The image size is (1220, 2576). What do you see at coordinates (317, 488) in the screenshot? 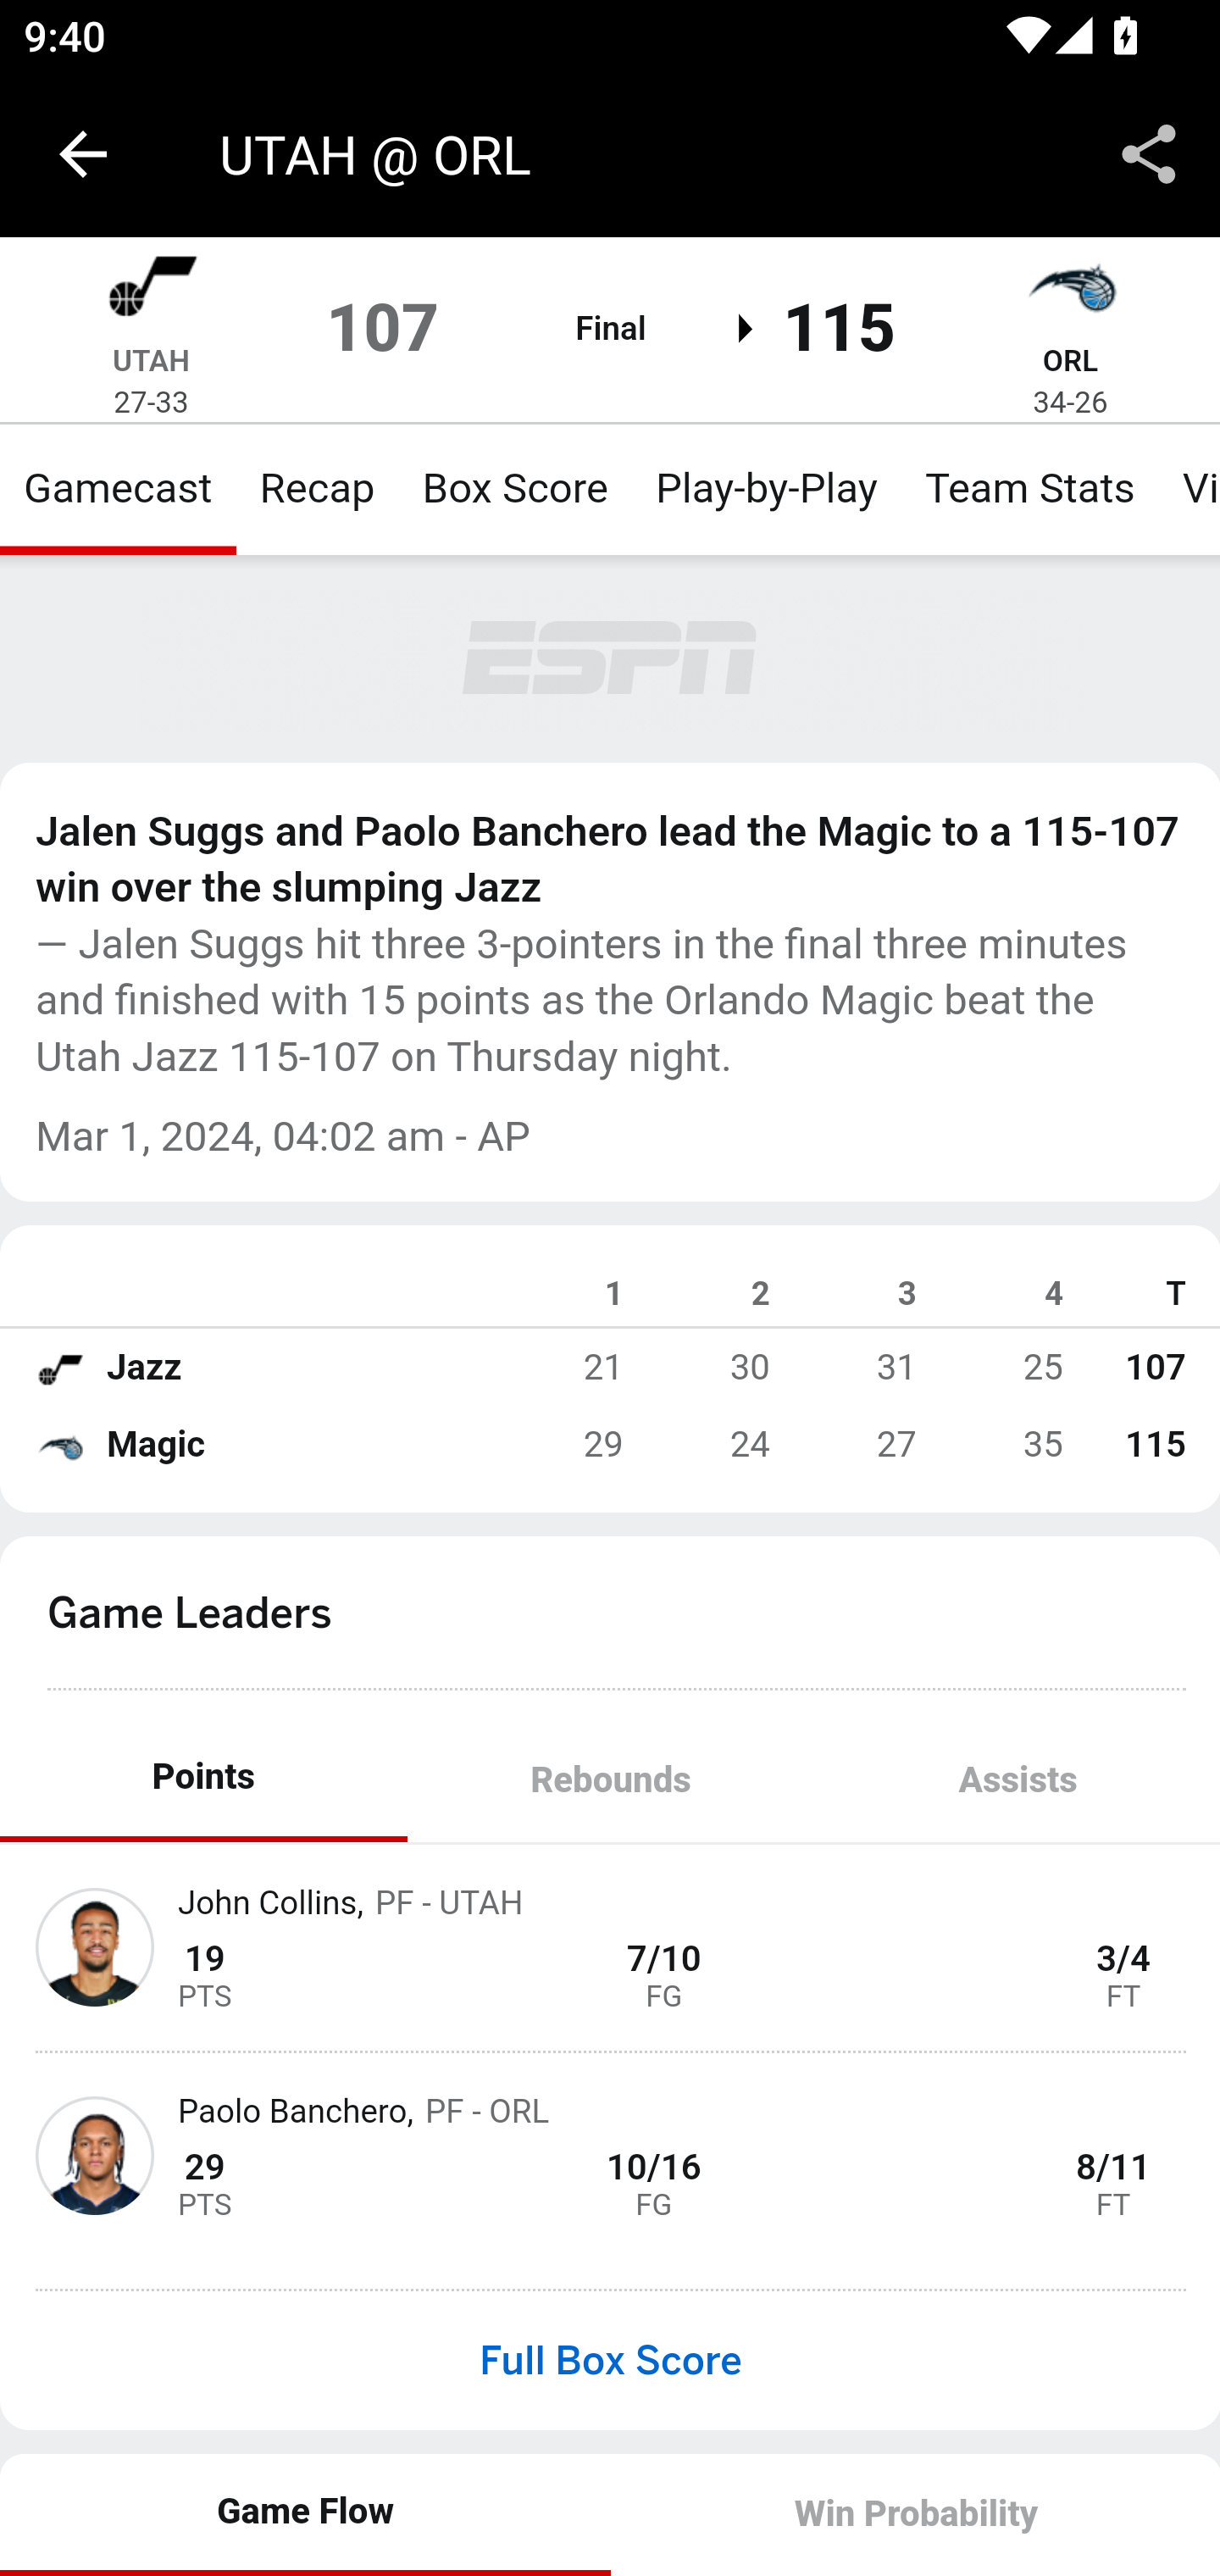
I see `Recap` at bounding box center [317, 488].